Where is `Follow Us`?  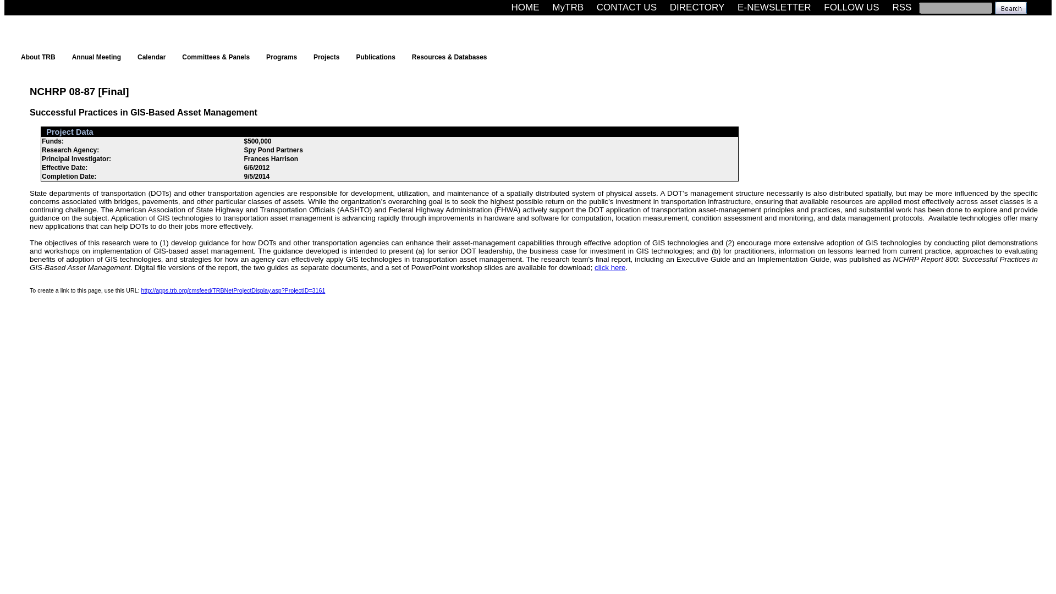
Follow Us is located at coordinates (851, 7).